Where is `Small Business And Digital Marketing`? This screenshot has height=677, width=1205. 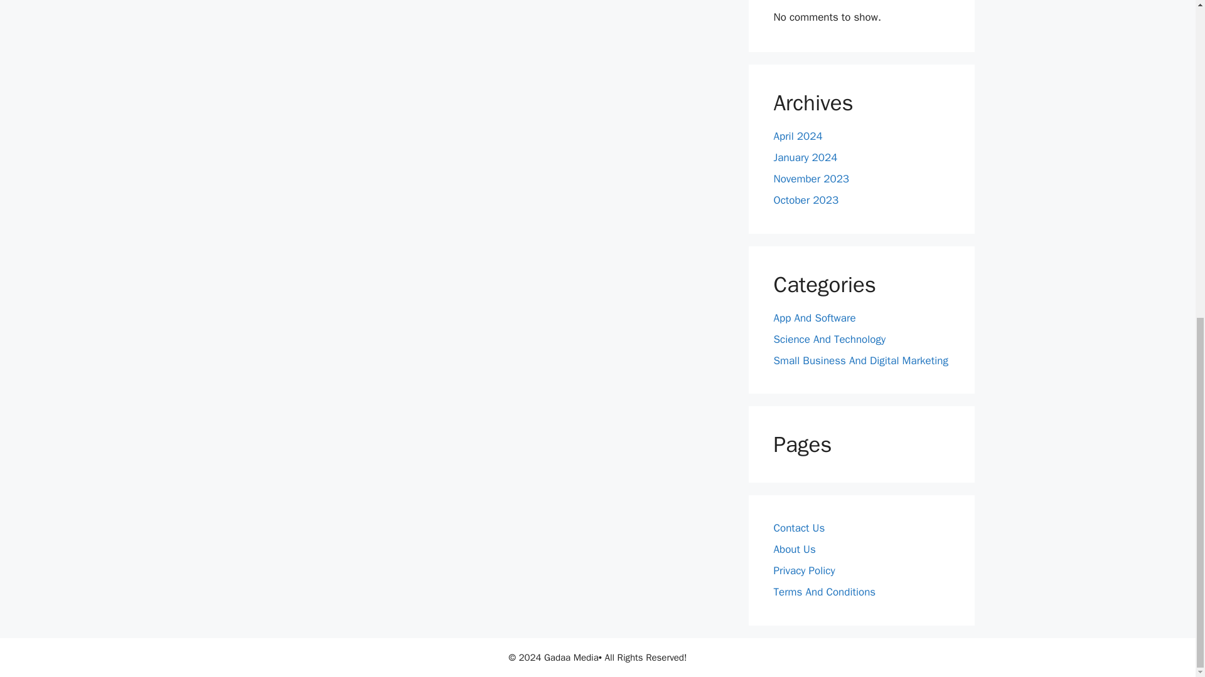 Small Business And Digital Marketing is located at coordinates (860, 360).